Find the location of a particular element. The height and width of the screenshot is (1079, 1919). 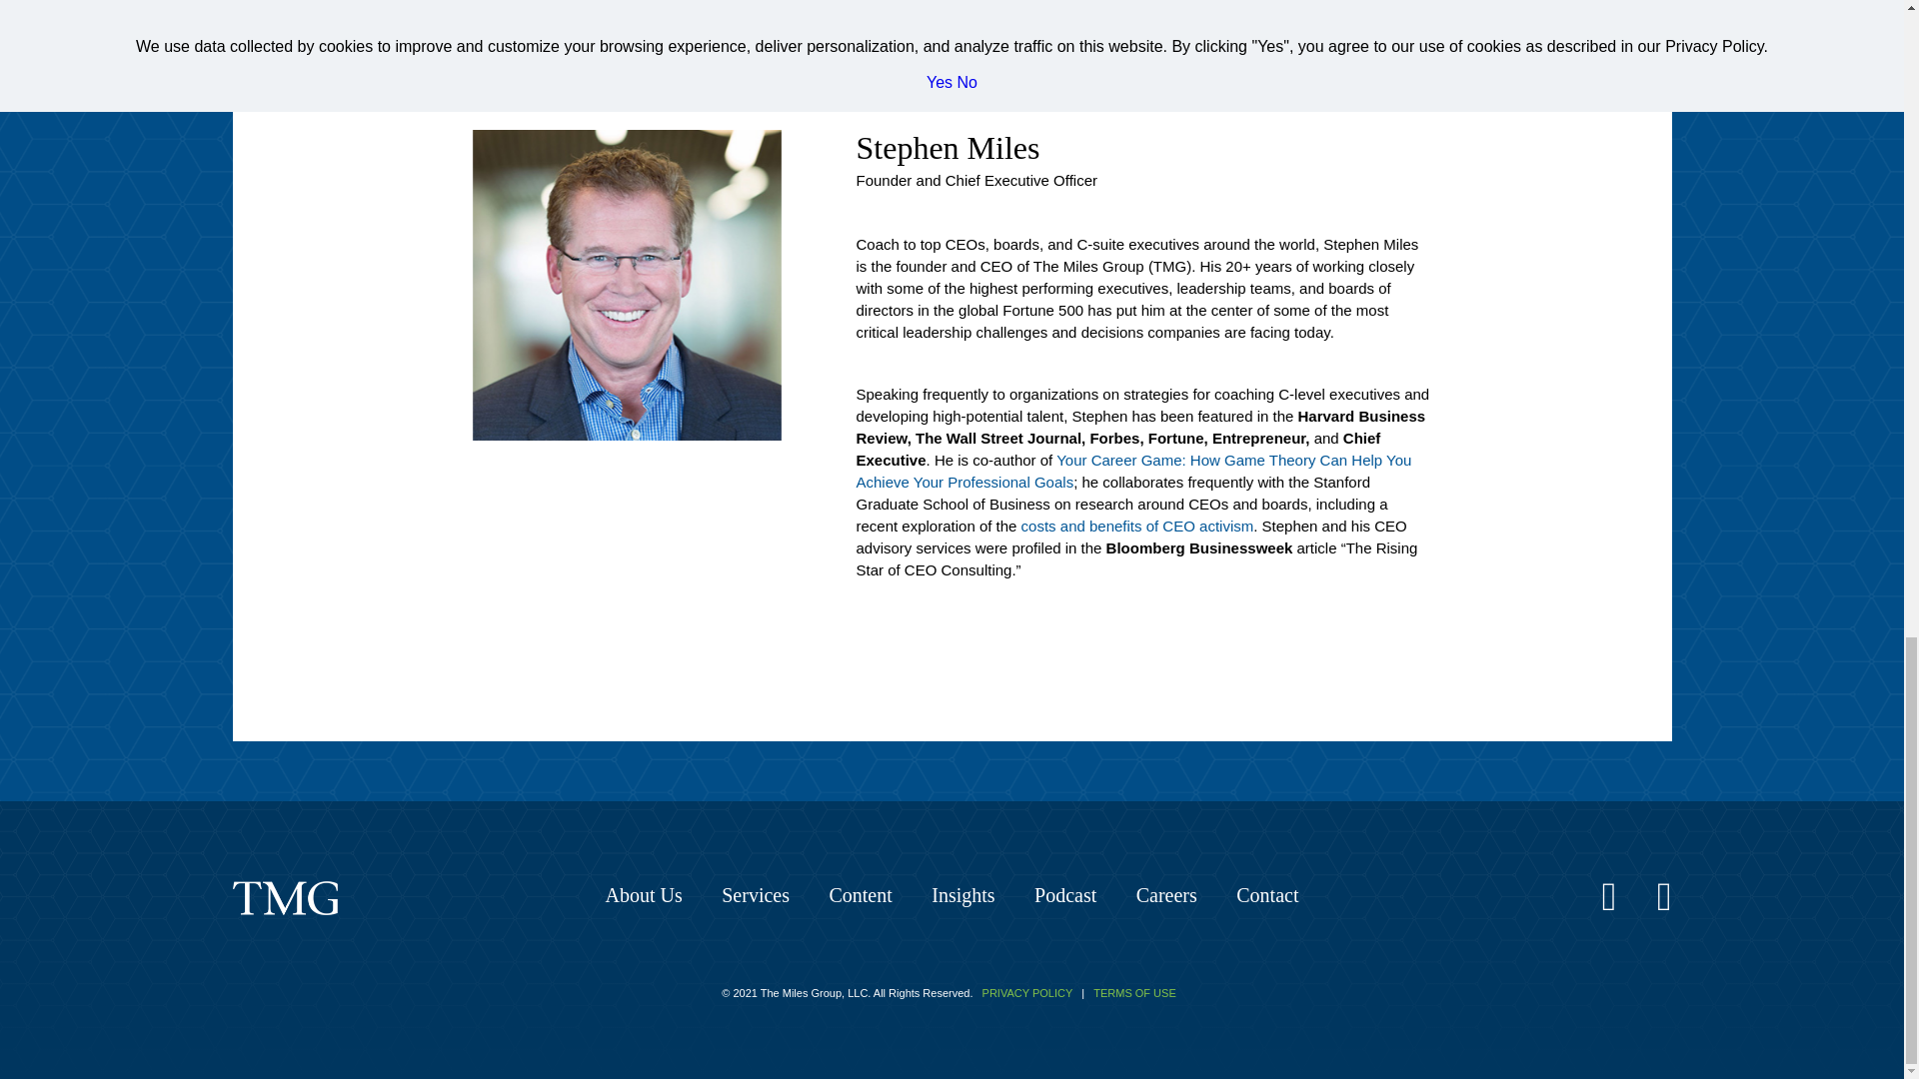

Careers is located at coordinates (1166, 895).